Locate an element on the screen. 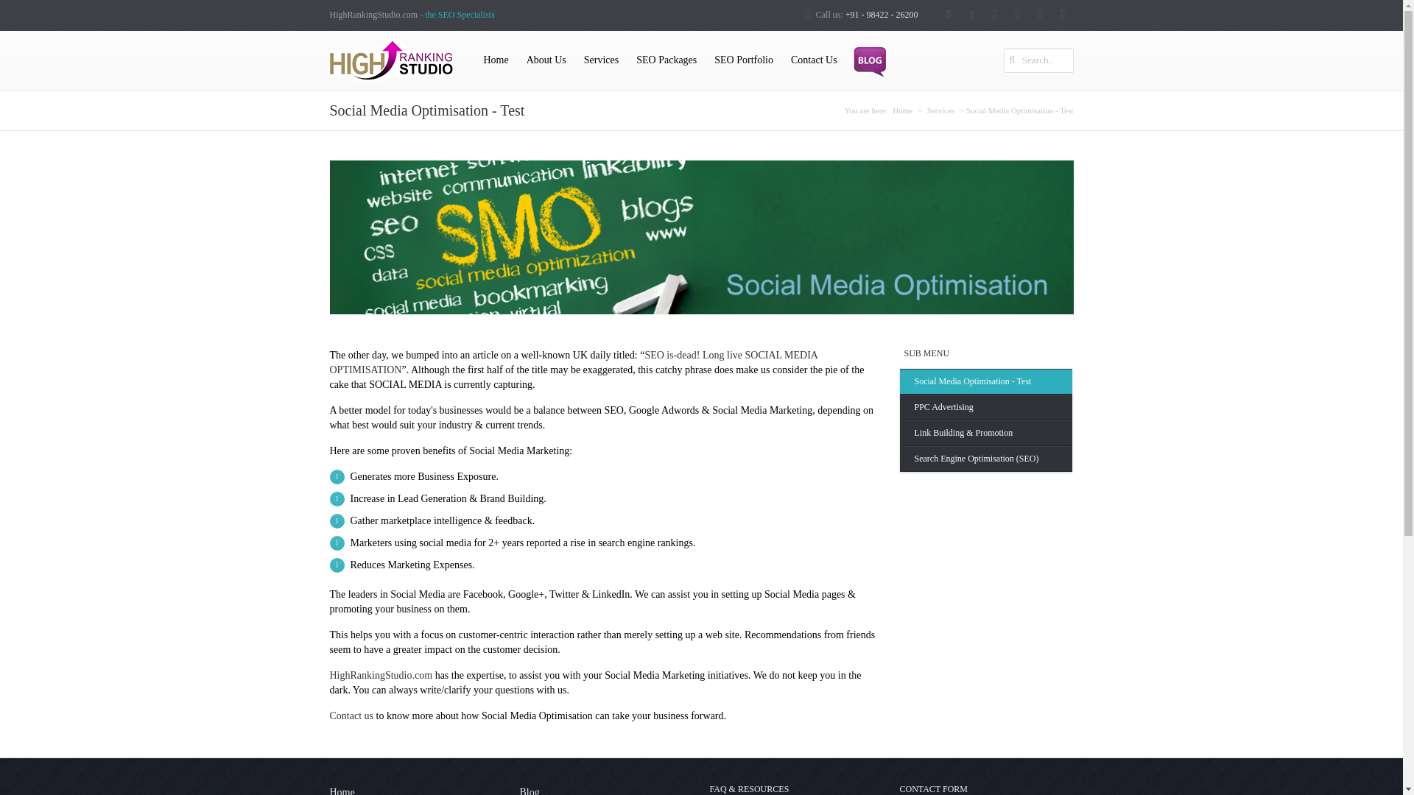  Blog is located at coordinates (606, 789).